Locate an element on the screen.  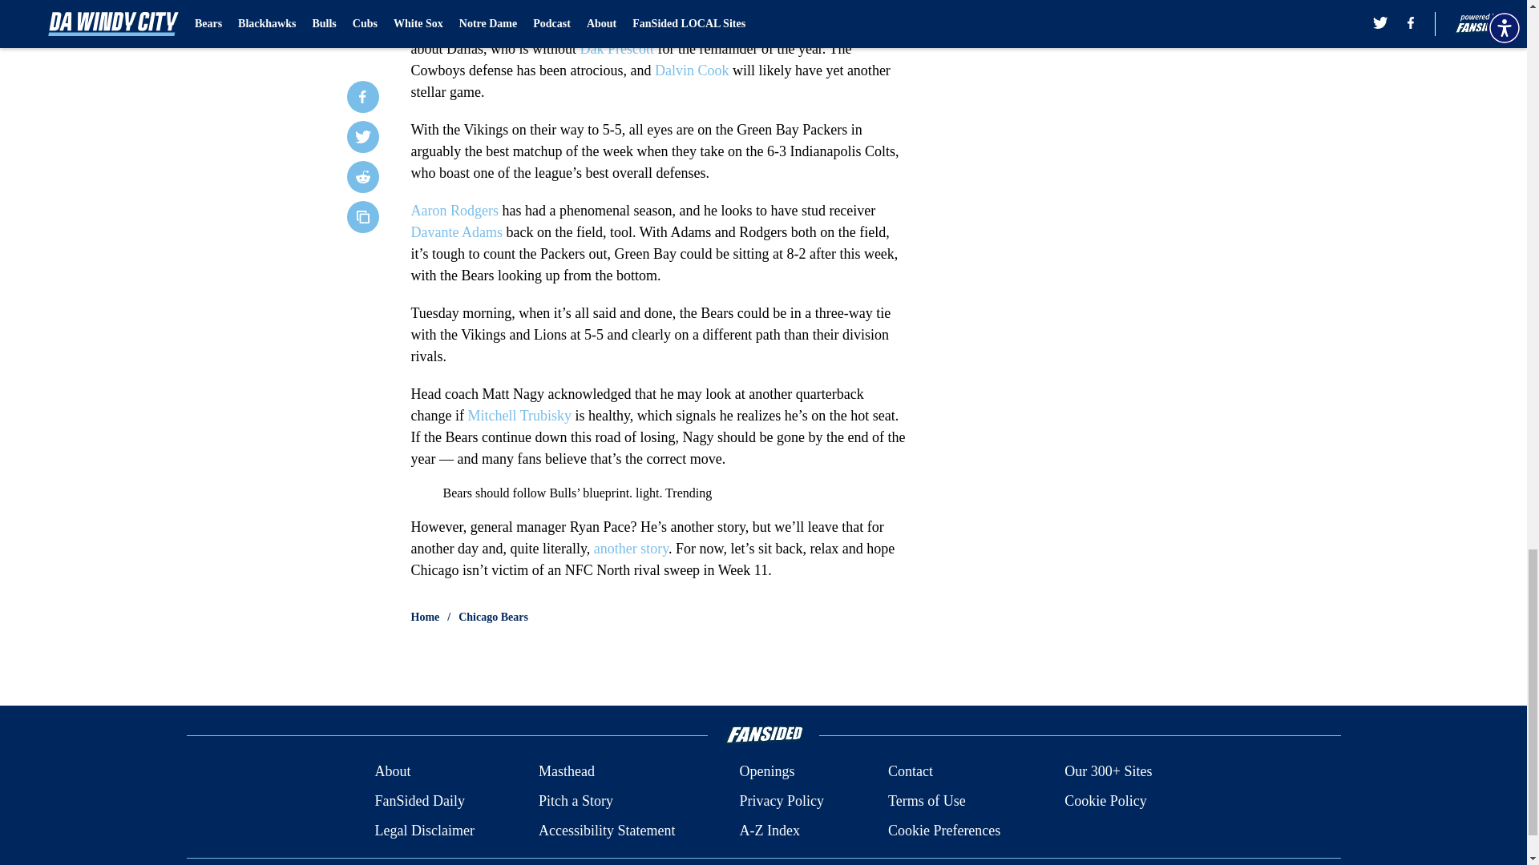
About is located at coordinates (392, 772).